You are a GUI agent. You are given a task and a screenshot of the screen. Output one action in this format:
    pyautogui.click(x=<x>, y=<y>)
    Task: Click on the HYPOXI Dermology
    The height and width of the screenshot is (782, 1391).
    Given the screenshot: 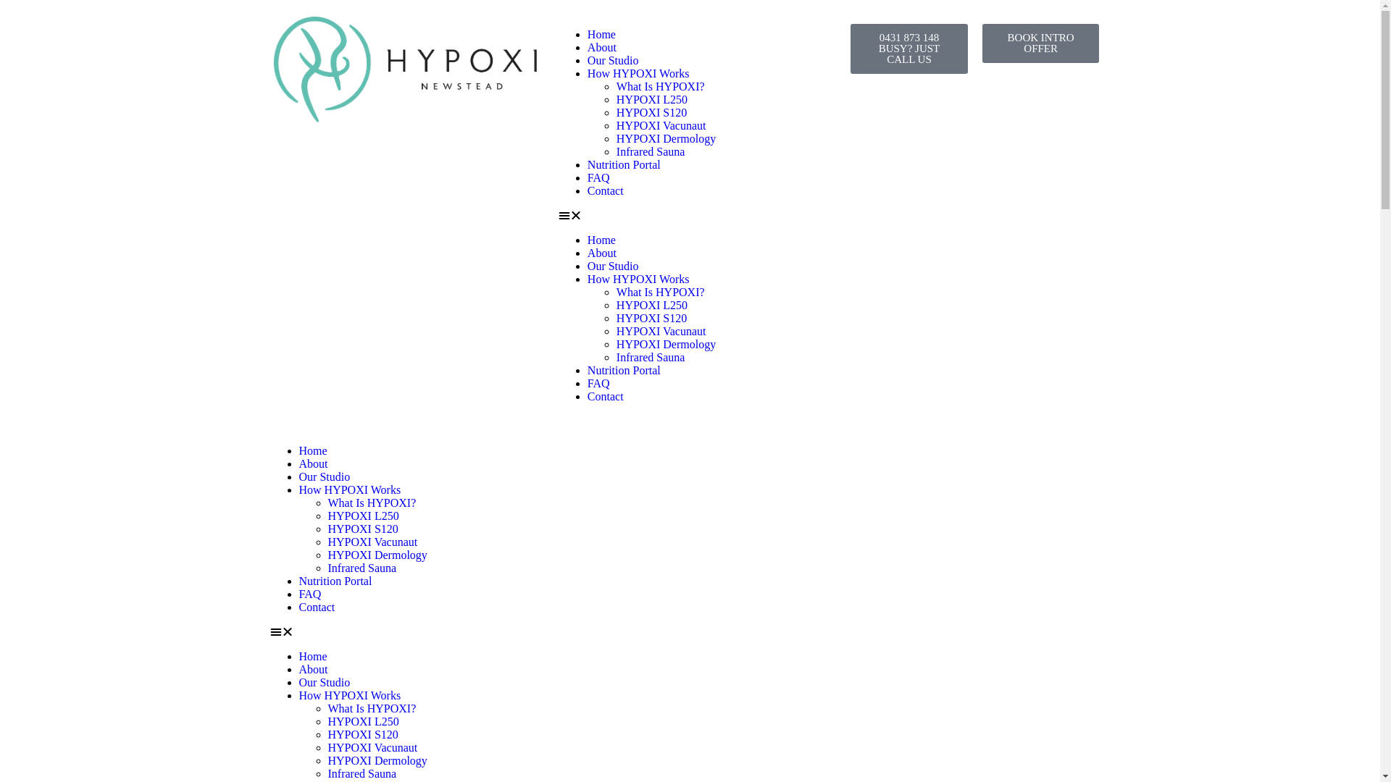 What is the action you would take?
    pyautogui.click(x=377, y=555)
    